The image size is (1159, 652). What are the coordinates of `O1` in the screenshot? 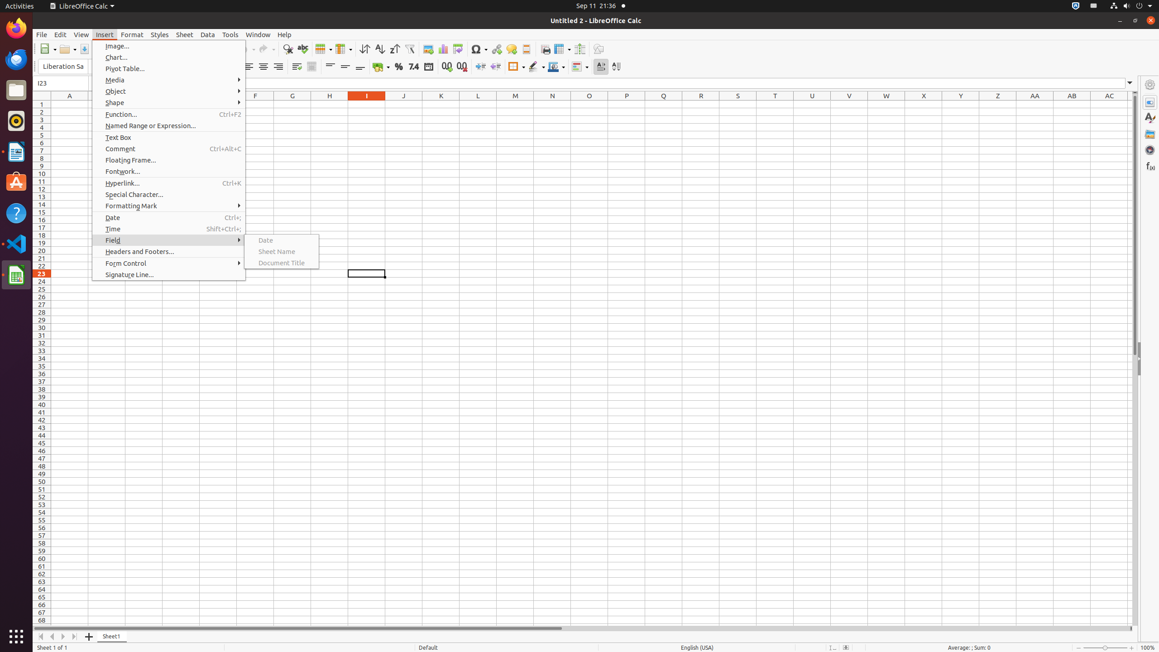 It's located at (589, 104).